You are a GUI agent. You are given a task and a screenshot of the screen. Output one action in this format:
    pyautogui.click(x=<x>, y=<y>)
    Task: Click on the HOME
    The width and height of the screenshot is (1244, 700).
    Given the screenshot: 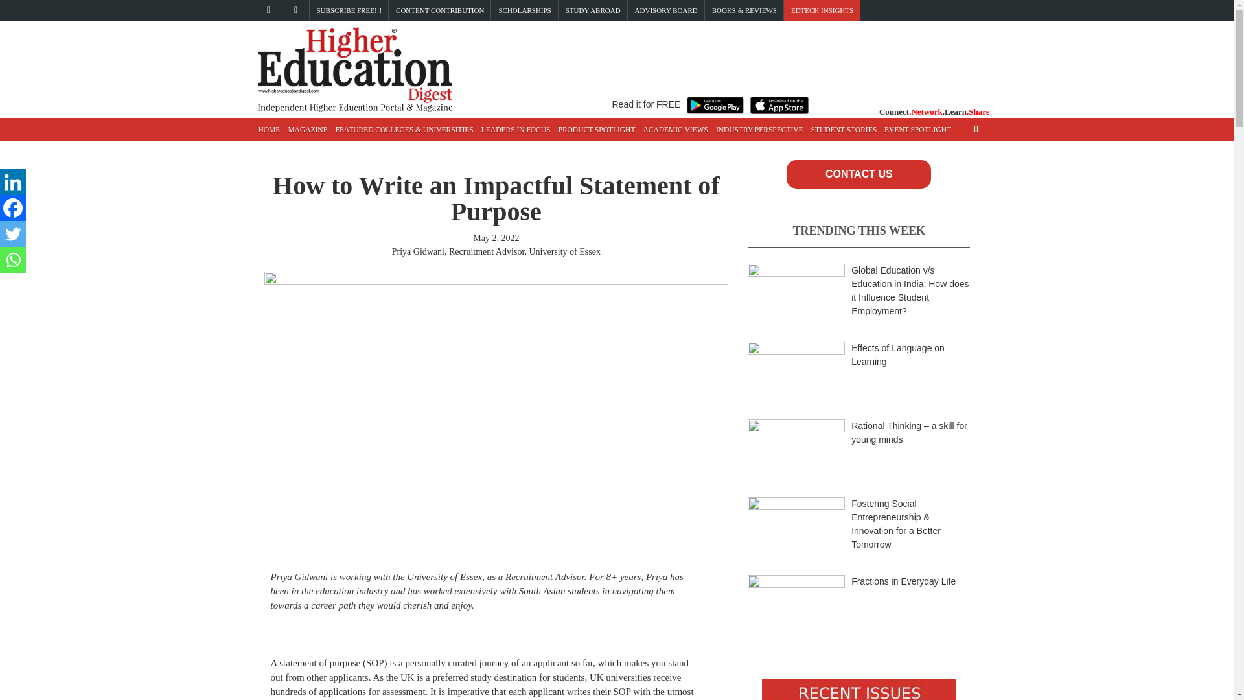 What is the action you would take?
    pyautogui.click(x=268, y=130)
    